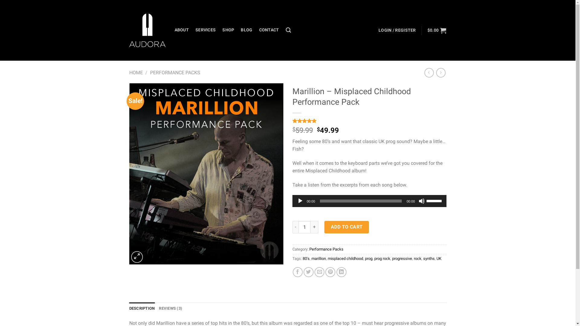  I want to click on BLOG, so click(246, 30).